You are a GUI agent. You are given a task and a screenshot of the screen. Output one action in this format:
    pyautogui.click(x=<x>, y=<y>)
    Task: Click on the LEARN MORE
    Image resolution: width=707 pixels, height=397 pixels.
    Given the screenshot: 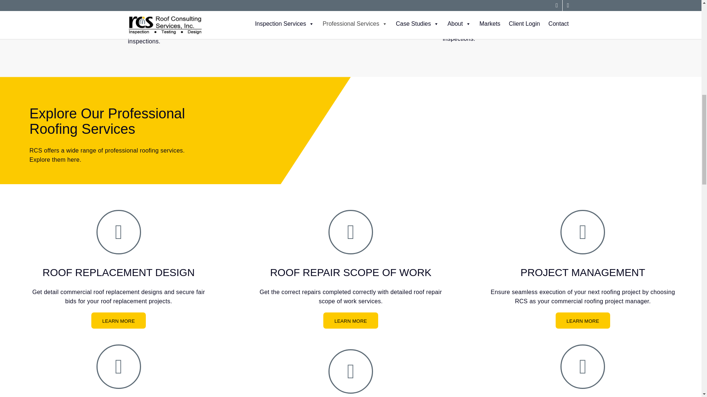 What is the action you would take?
    pyautogui.click(x=119, y=321)
    